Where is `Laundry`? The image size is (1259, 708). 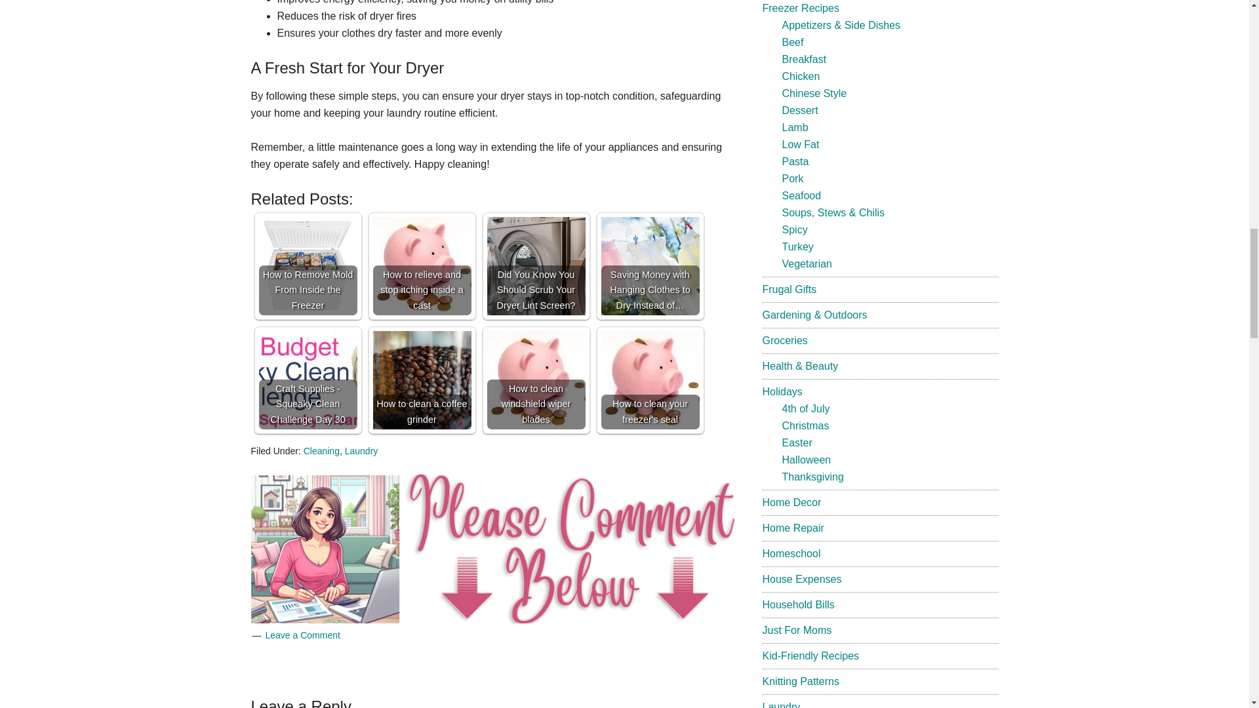 Laundry is located at coordinates (362, 451).